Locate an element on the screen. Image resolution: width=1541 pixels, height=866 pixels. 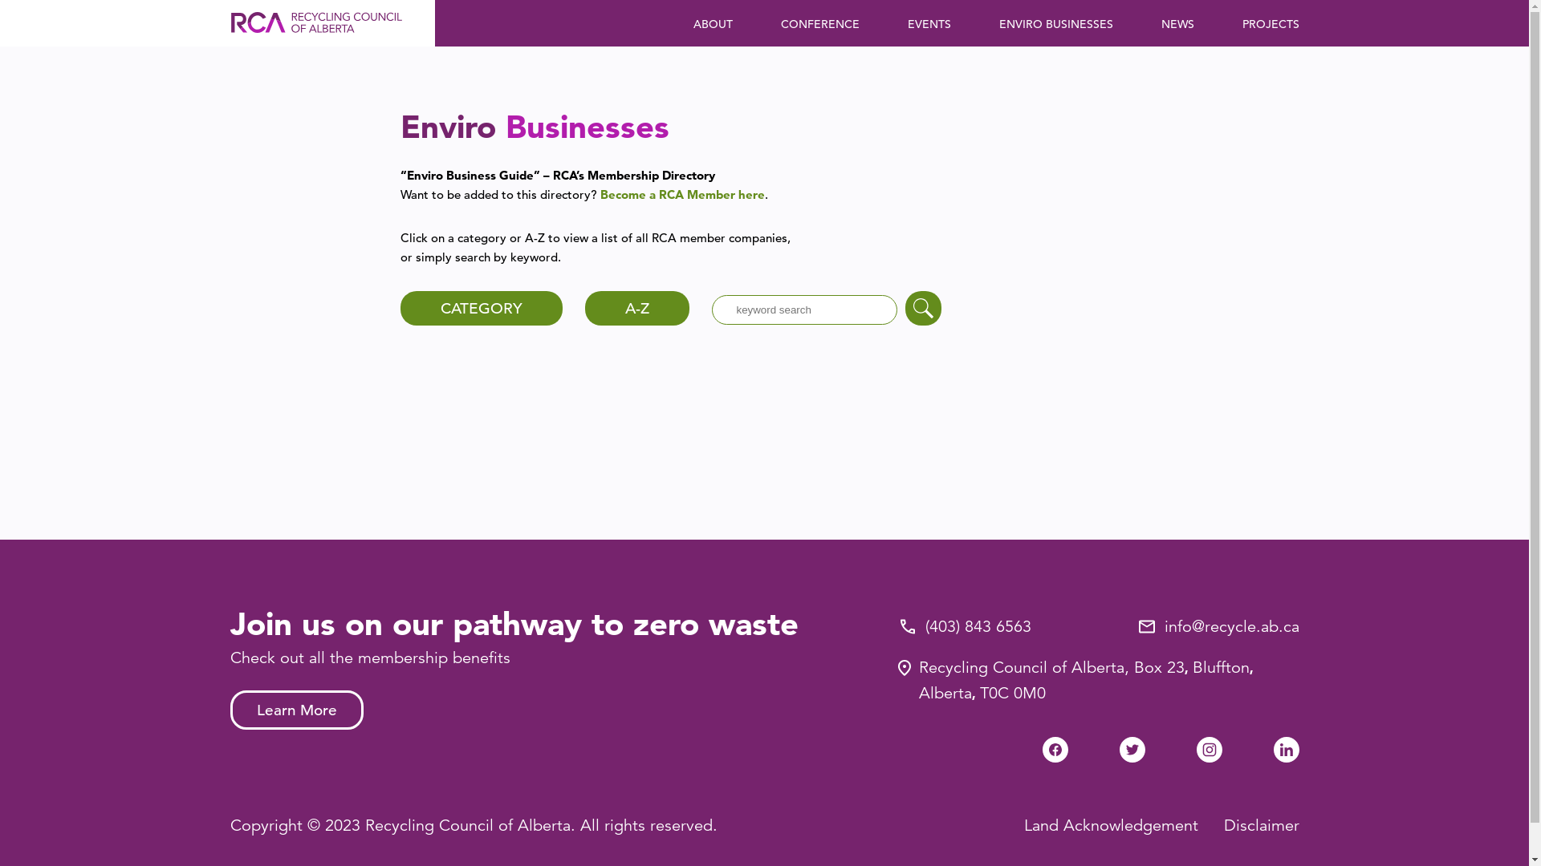
ENVIRO BUSINESSES is located at coordinates (1055, 24).